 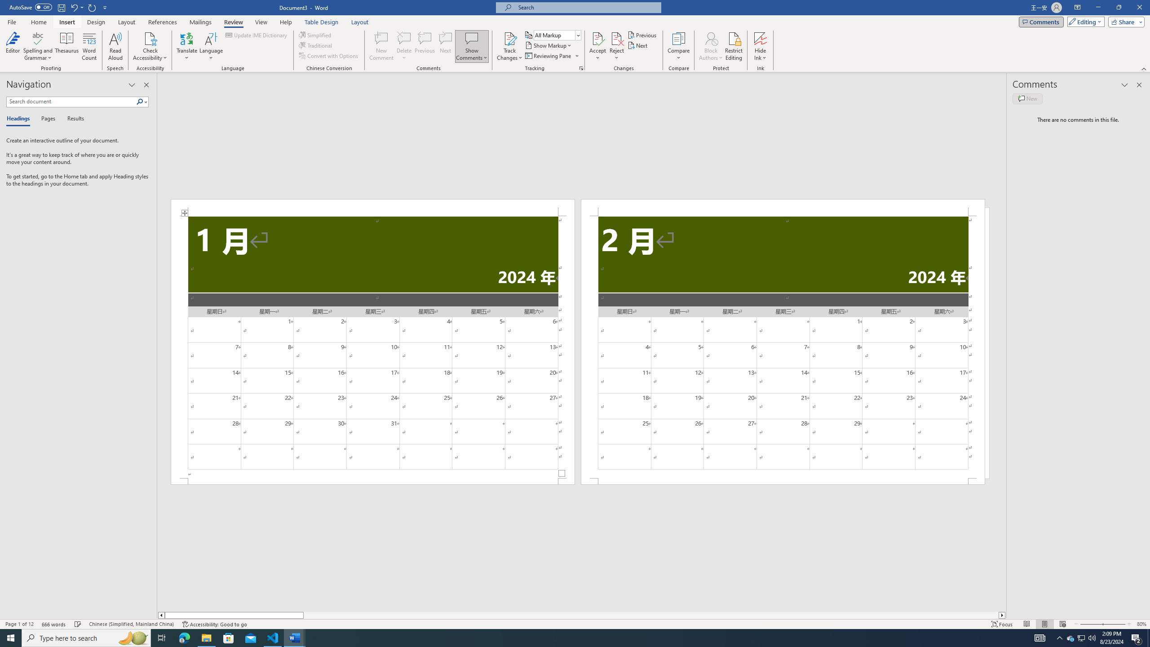 What do you see at coordinates (581, 68) in the screenshot?
I see `Change Tracking Options...` at bounding box center [581, 68].